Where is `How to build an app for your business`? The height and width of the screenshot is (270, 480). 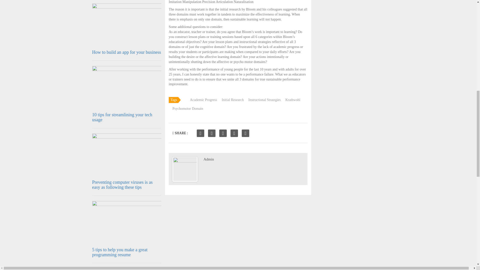 How to build an app for your business is located at coordinates (126, 52).